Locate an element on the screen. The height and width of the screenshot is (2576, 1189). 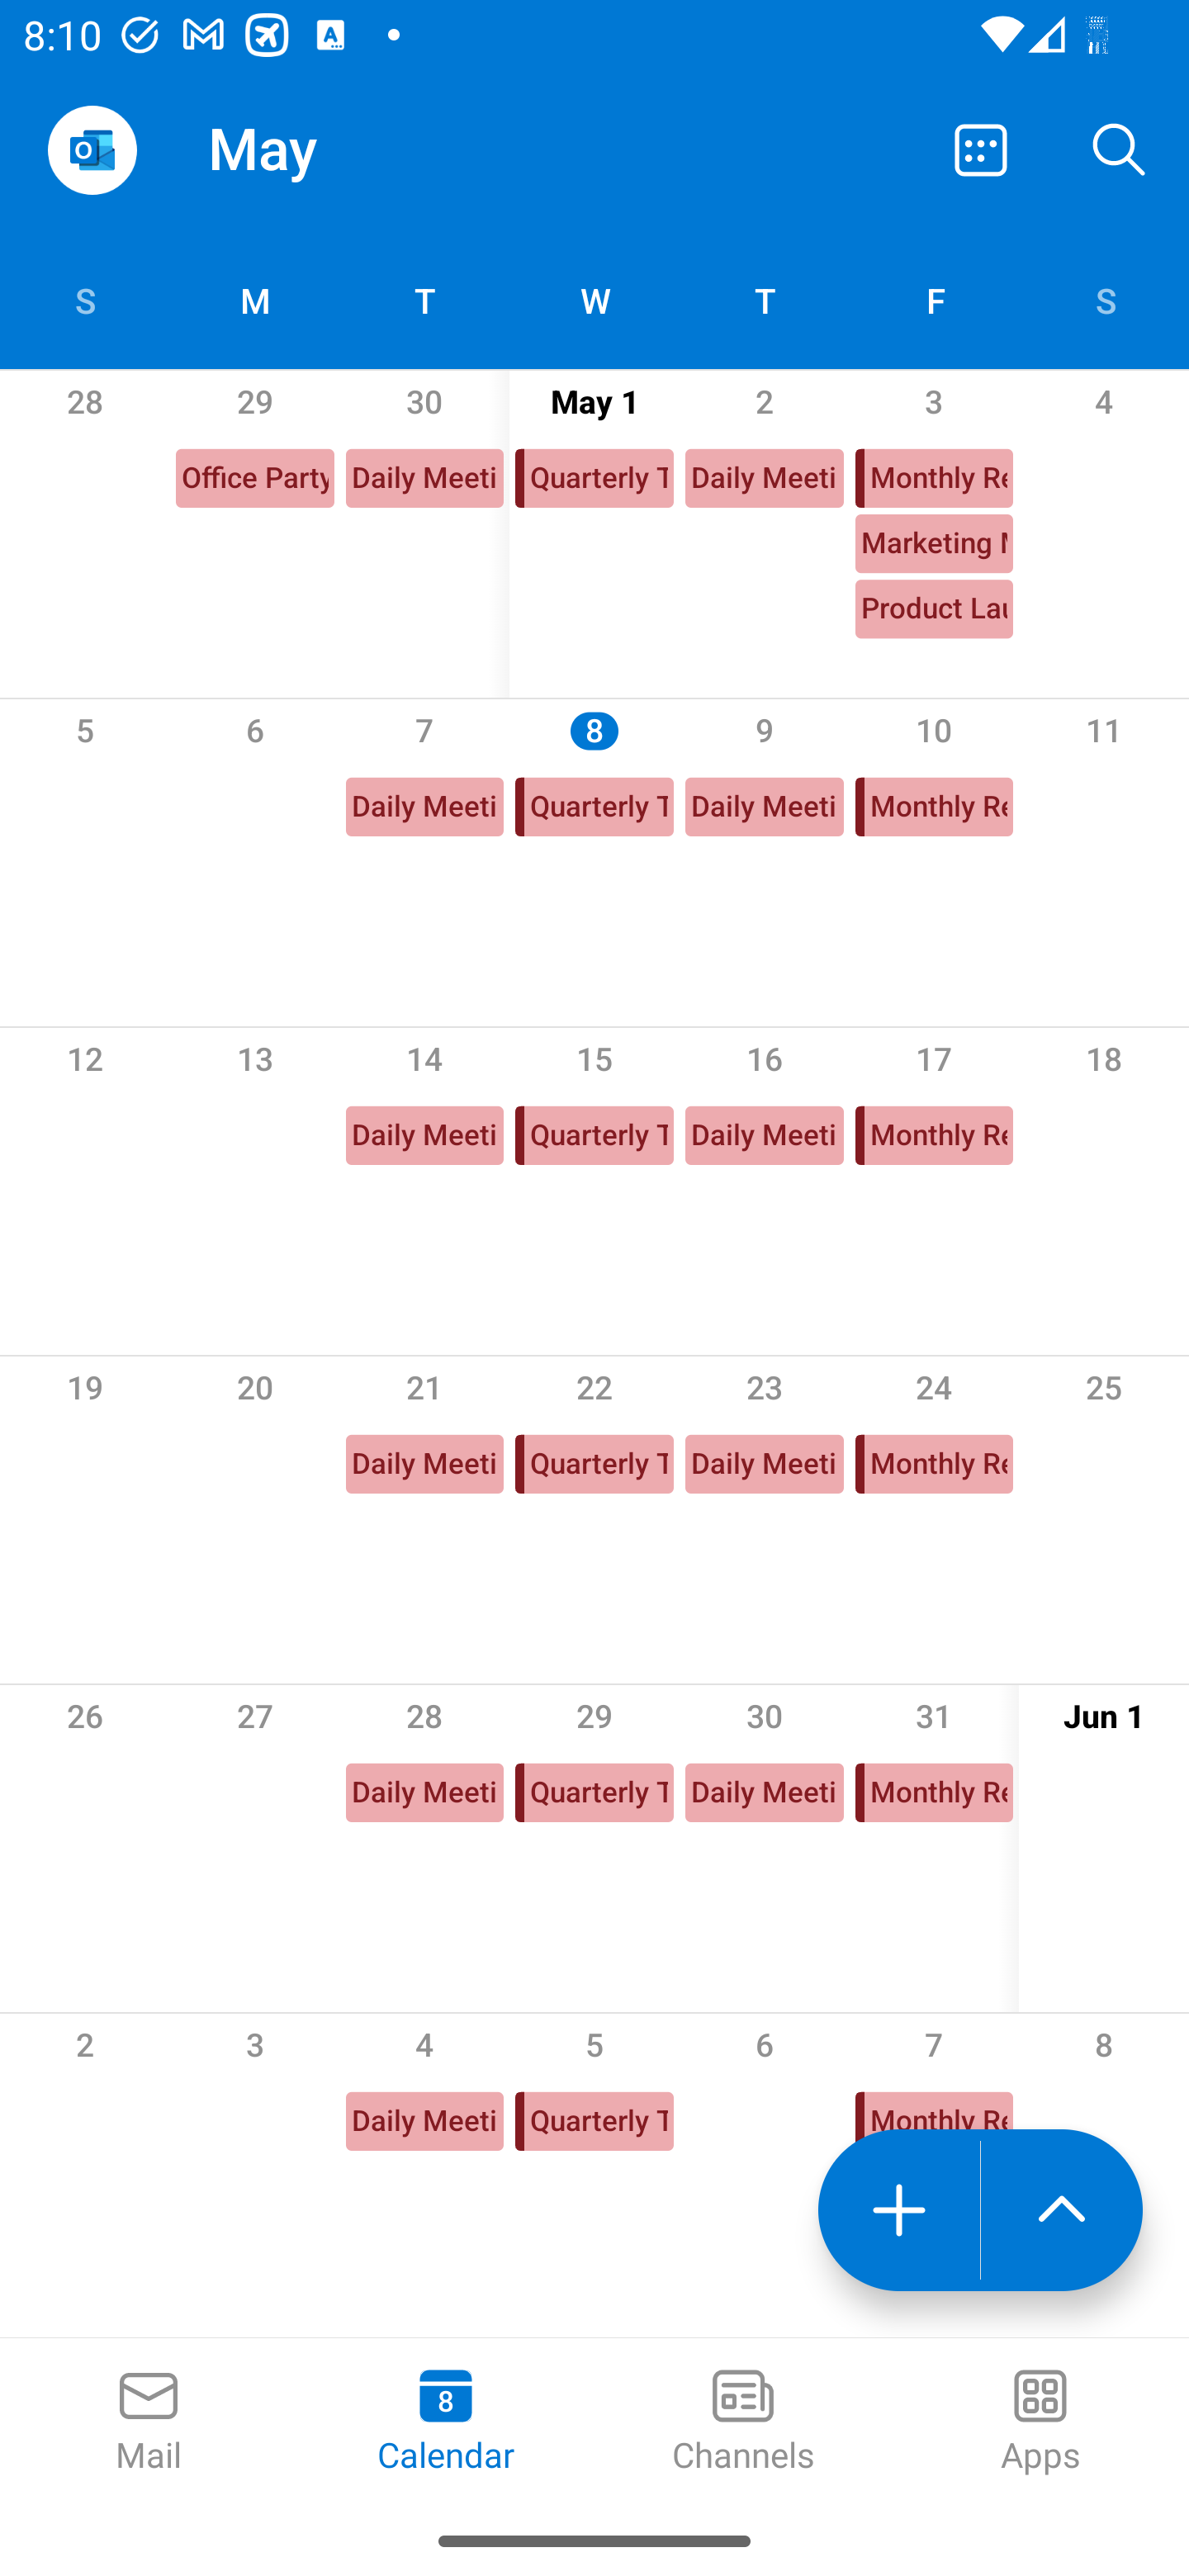
Open Navigation Drawer is located at coordinates (92, 150).